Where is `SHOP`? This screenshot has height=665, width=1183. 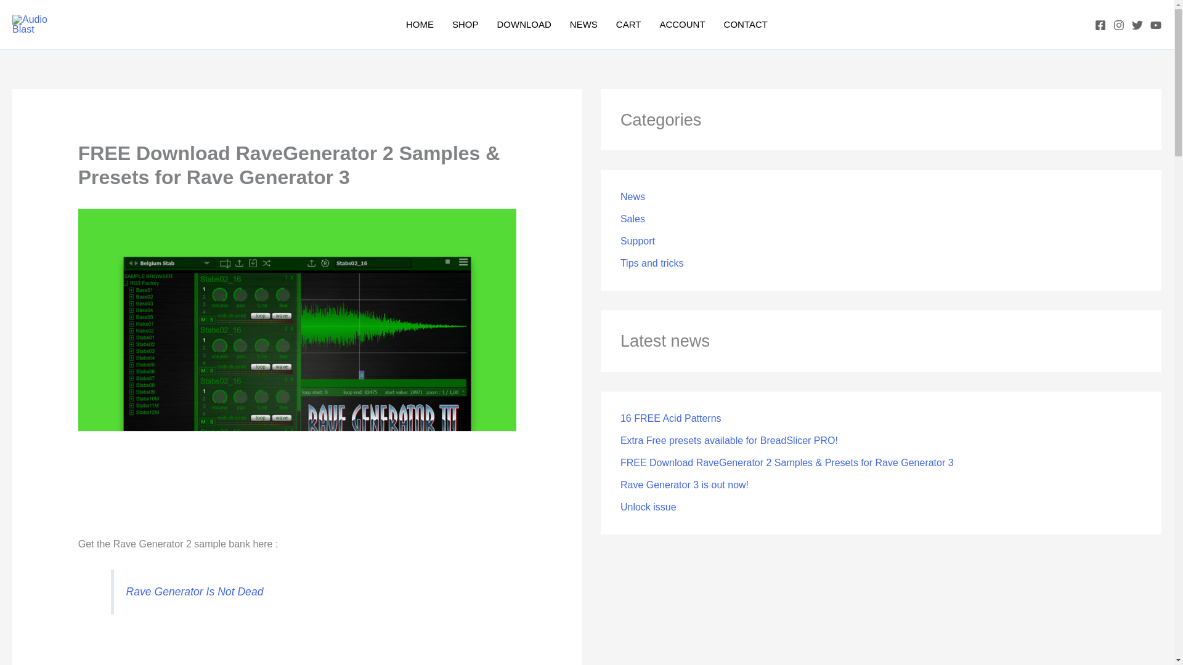
SHOP is located at coordinates (465, 25).